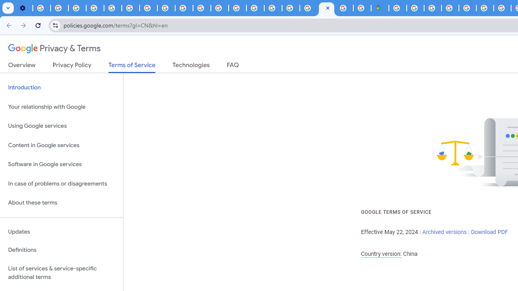  What do you see at coordinates (444, 232) in the screenshot?
I see `Archived versions` at bounding box center [444, 232].